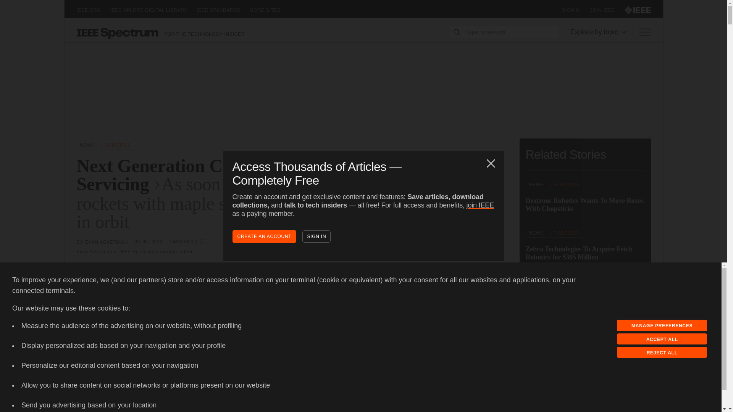 The image size is (733, 412). Describe the element at coordinates (270, 10) in the screenshot. I see `MORE SITES` at that location.